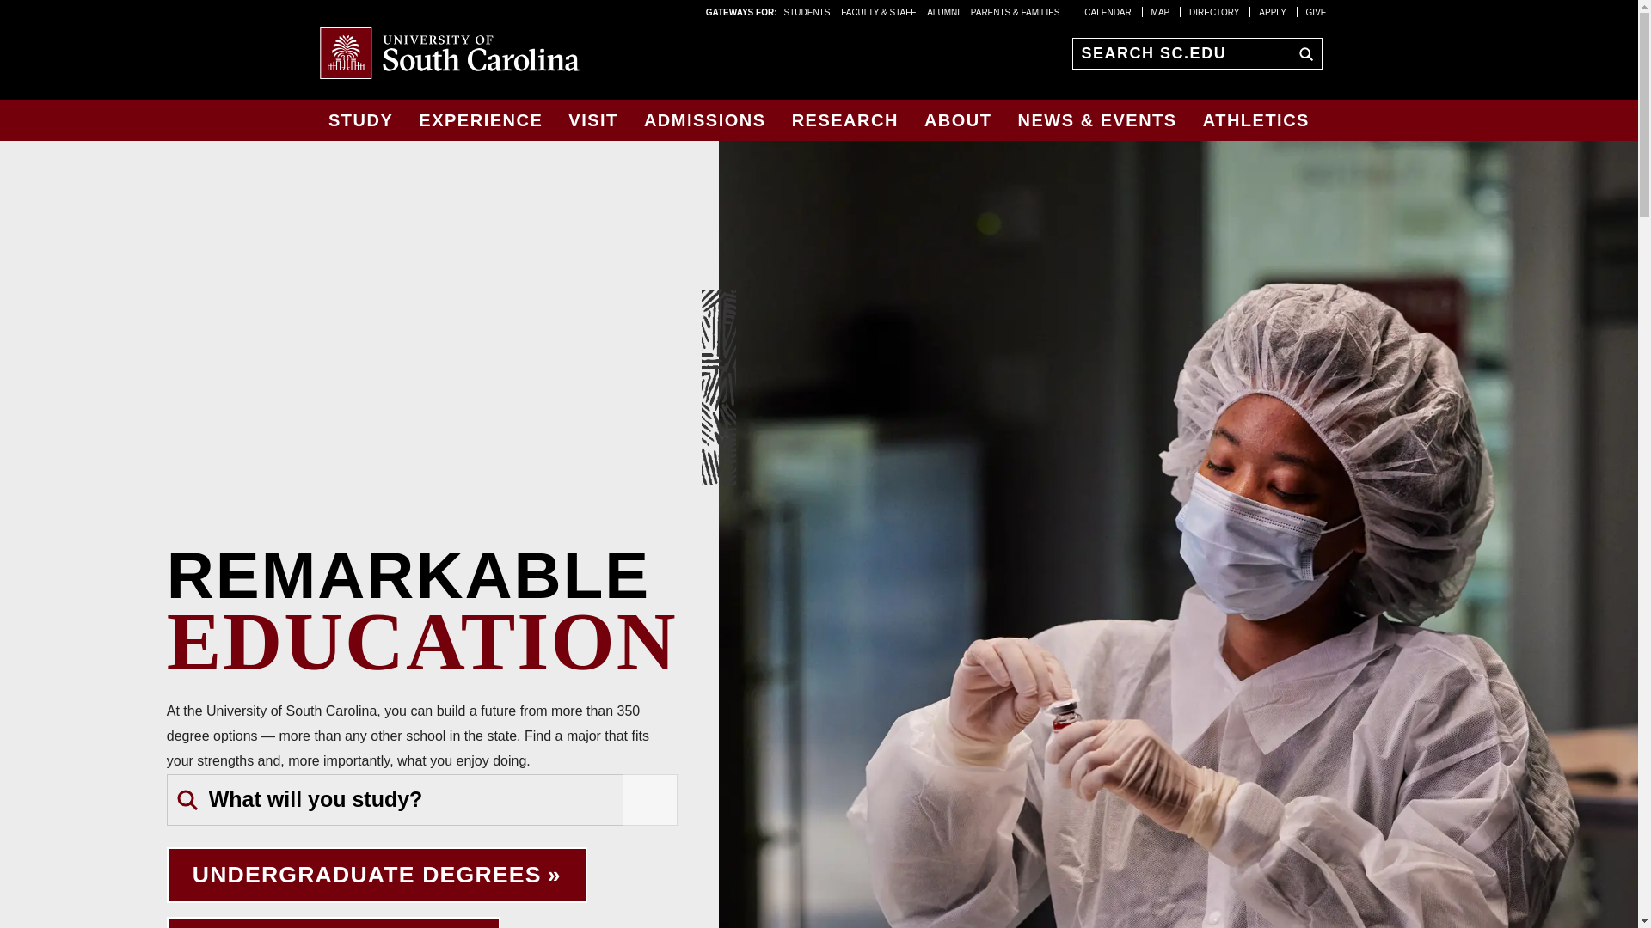 The height and width of the screenshot is (928, 1651). I want to click on GIVE, so click(1316, 11).